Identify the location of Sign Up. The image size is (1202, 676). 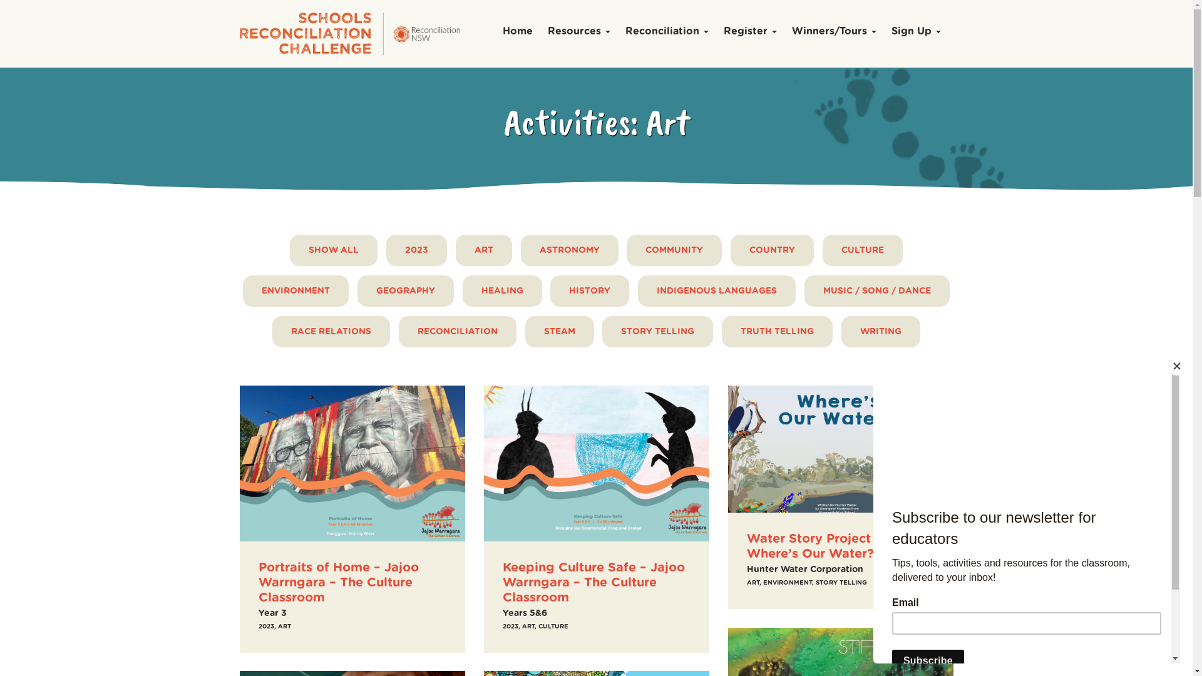
(917, 33).